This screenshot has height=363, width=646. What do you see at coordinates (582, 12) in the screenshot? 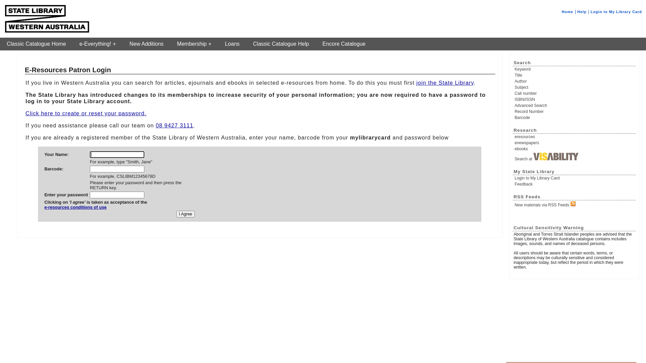
I see `Help` at bounding box center [582, 12].